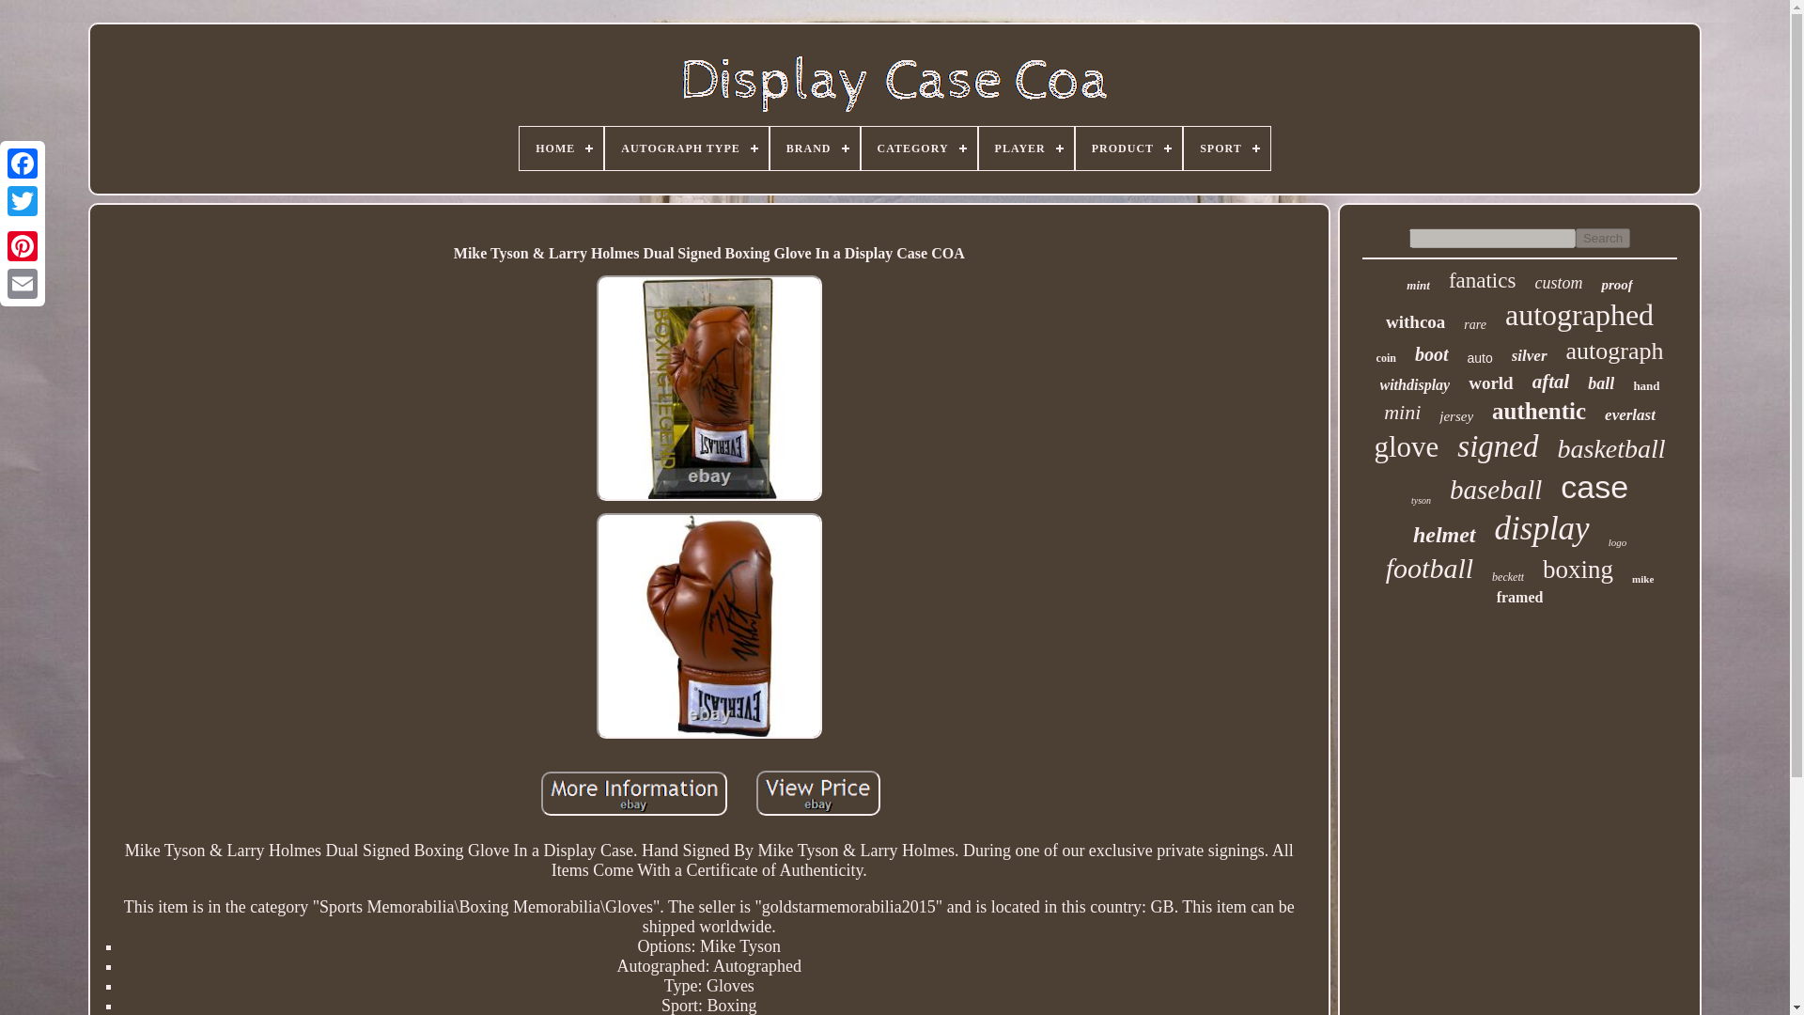 This screenshot has height=1015, width=1804. Describe the element at coordinates (1603, 238) in the screenshot. I see `Search` at that location.